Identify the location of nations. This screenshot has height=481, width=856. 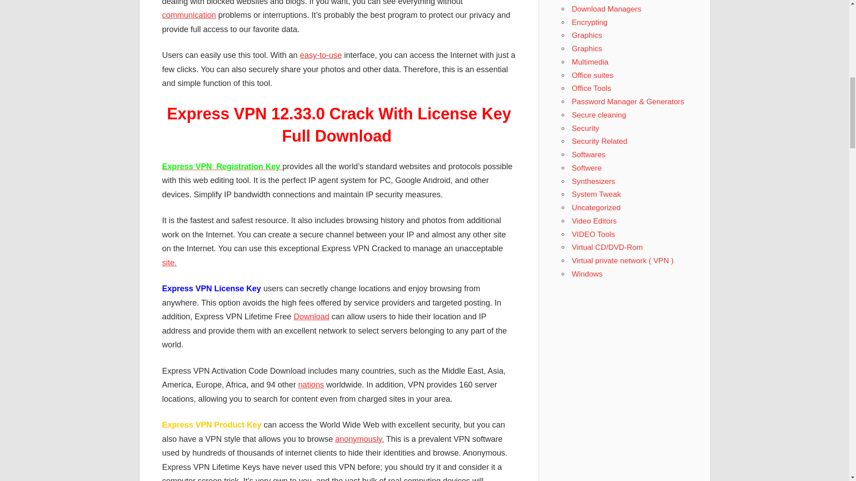
(311, 385).